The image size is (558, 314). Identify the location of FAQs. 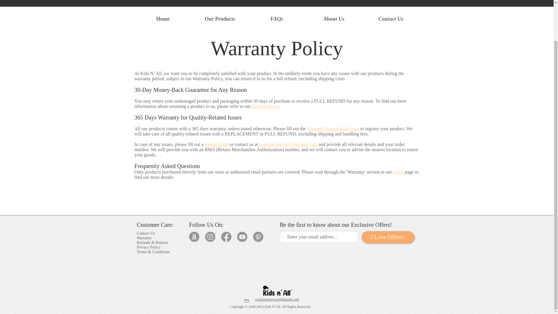
(398, 172).